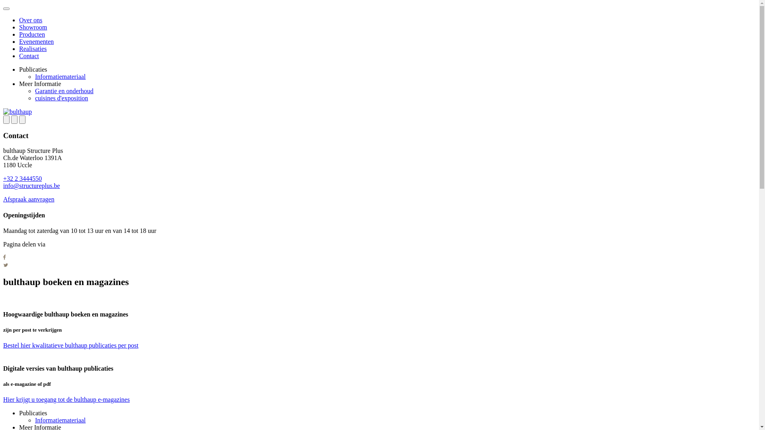 The image size is (765, 430). Describe the element at coordinates (5, 258) in the screenshot. I see `share on facebook` at that location.